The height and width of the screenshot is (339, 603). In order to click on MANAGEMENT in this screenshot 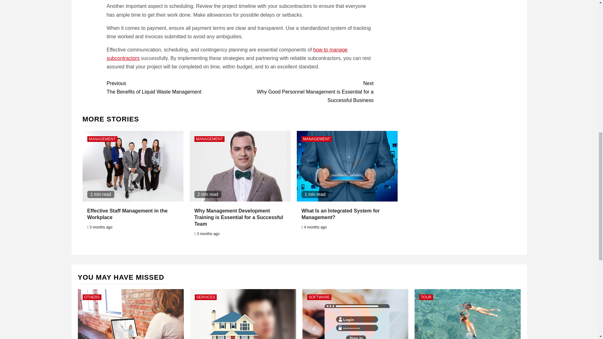, I will do `click(209, 139)`.